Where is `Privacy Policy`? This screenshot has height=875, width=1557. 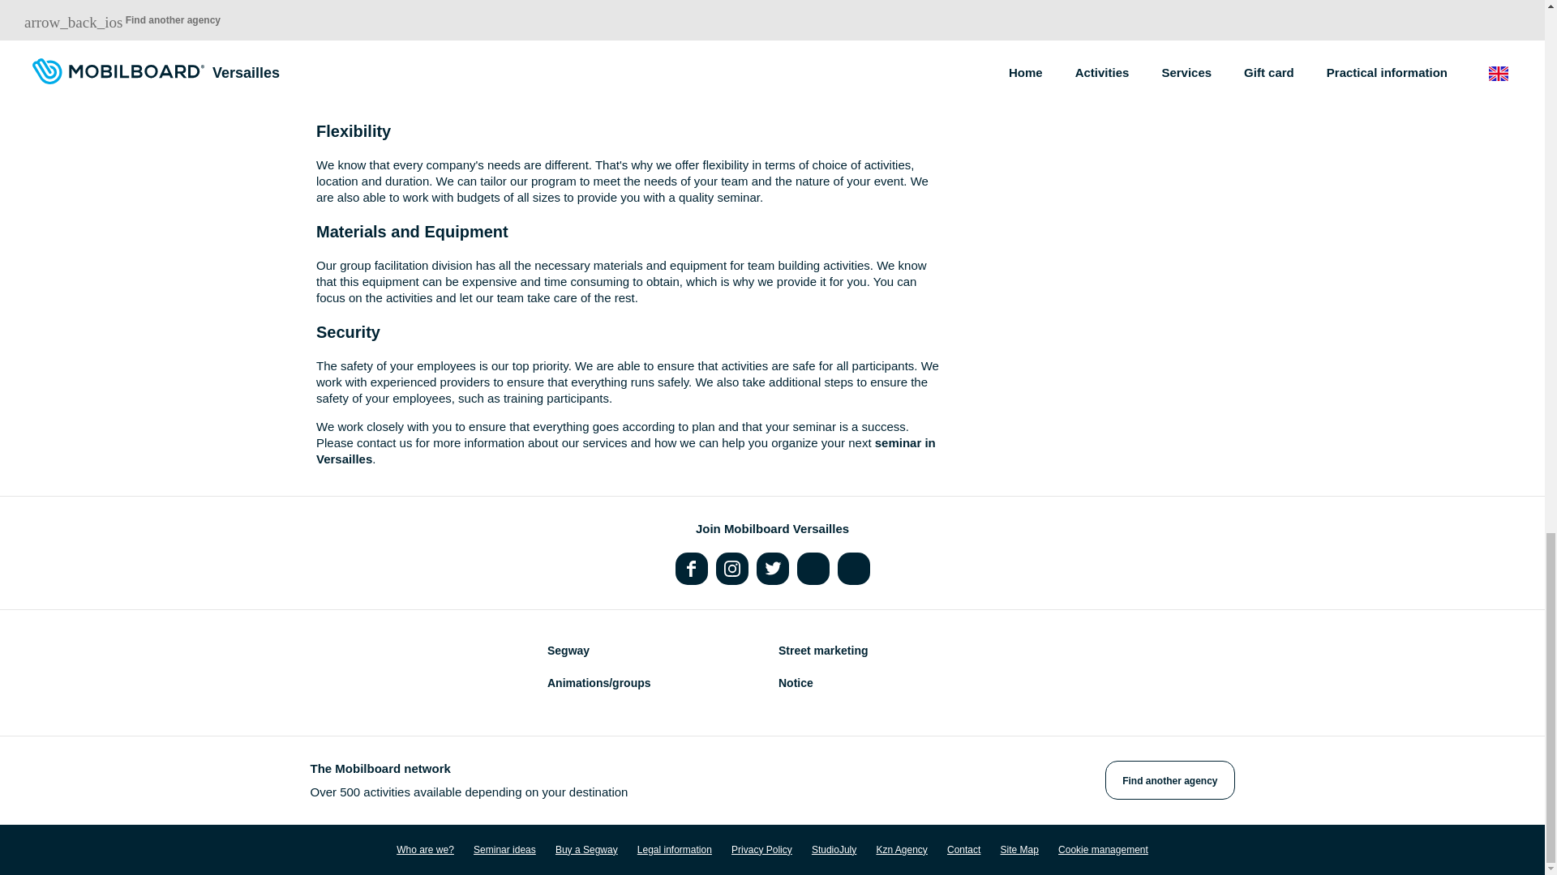 Privacy Policy is located at coordinates (762, 850).